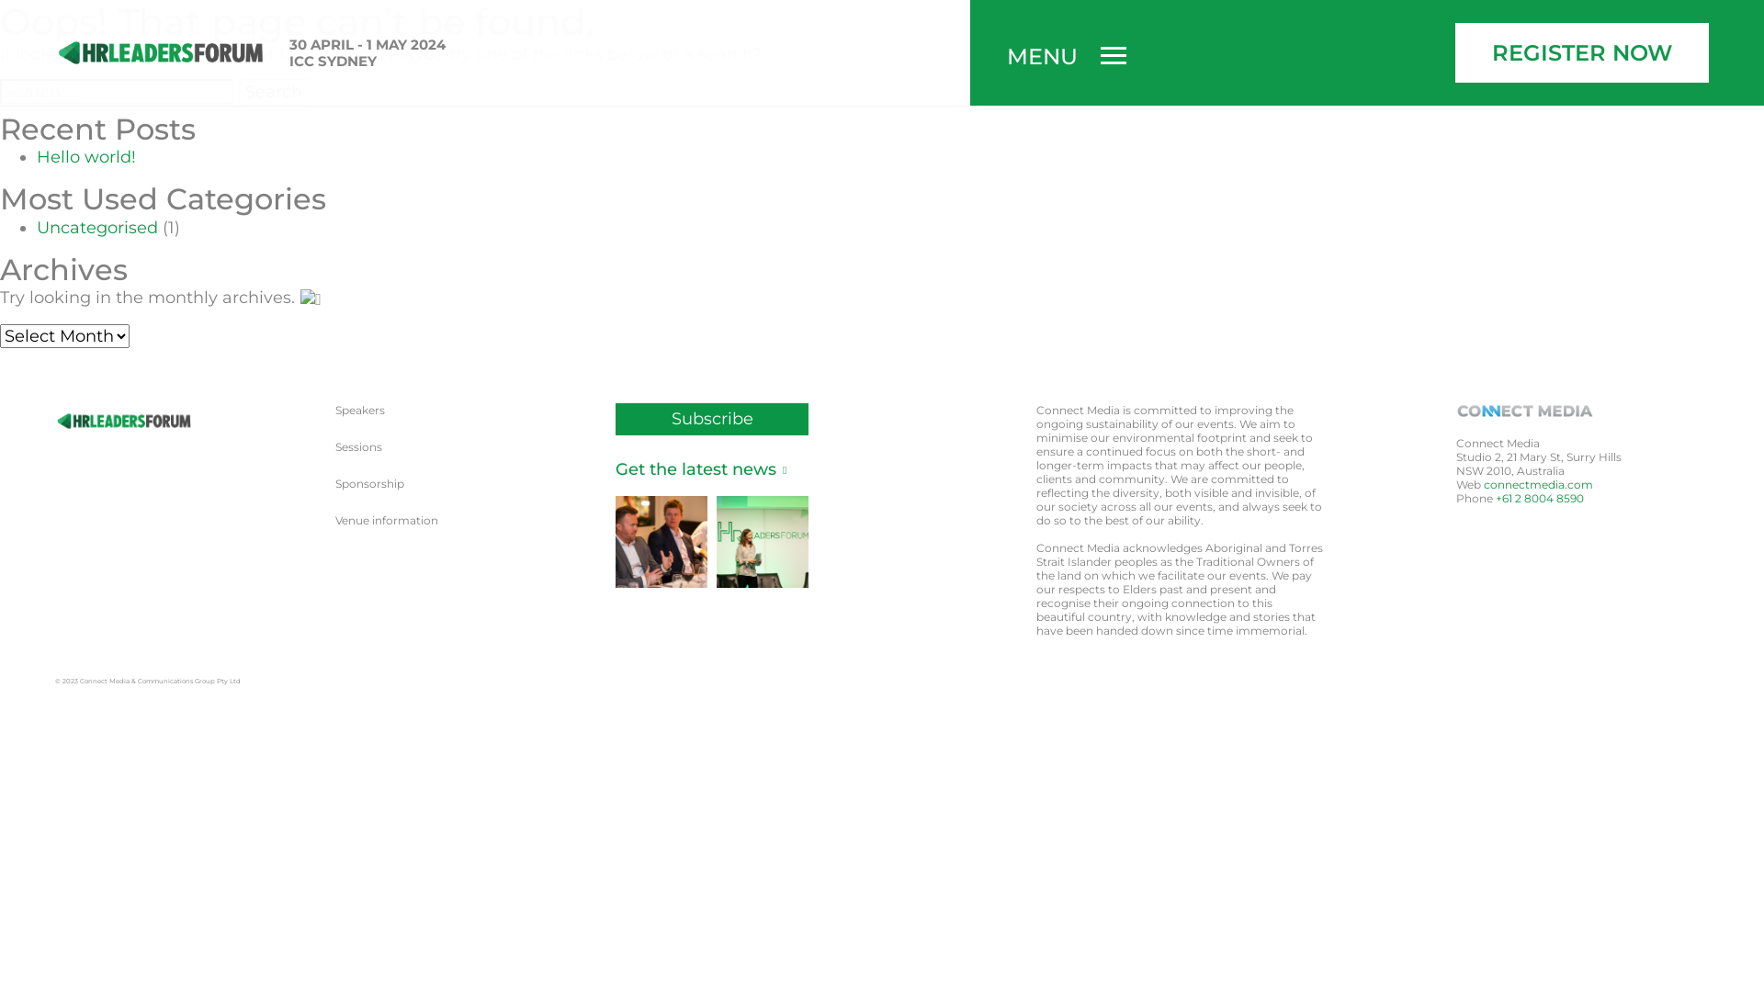 The height and width of the screenshot is (992, 1764). What do you see at coordinates (1582, 53) in the screenshot?
I see `REGISTER NOW` at bounding box center [1582, 53].